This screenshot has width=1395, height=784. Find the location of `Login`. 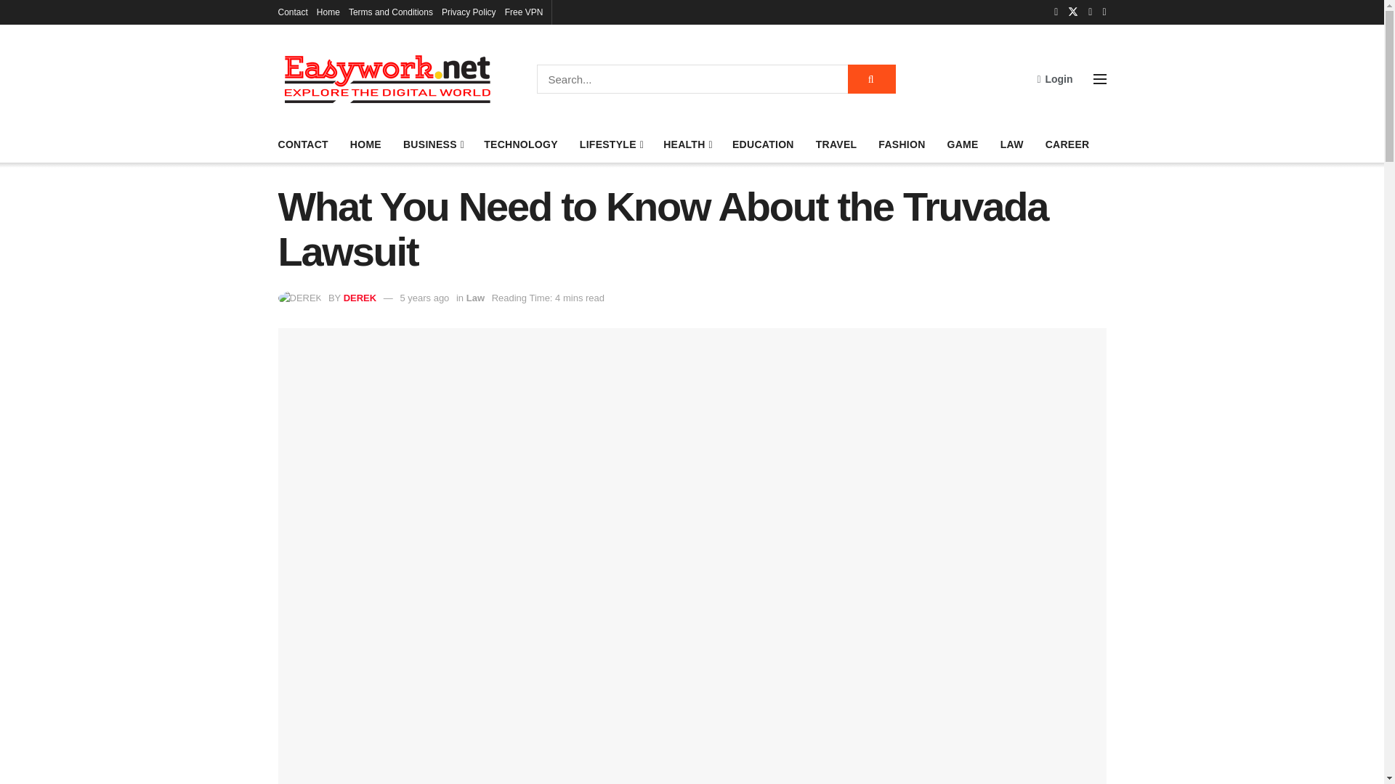

Login is located at coordinates (1054, 78).